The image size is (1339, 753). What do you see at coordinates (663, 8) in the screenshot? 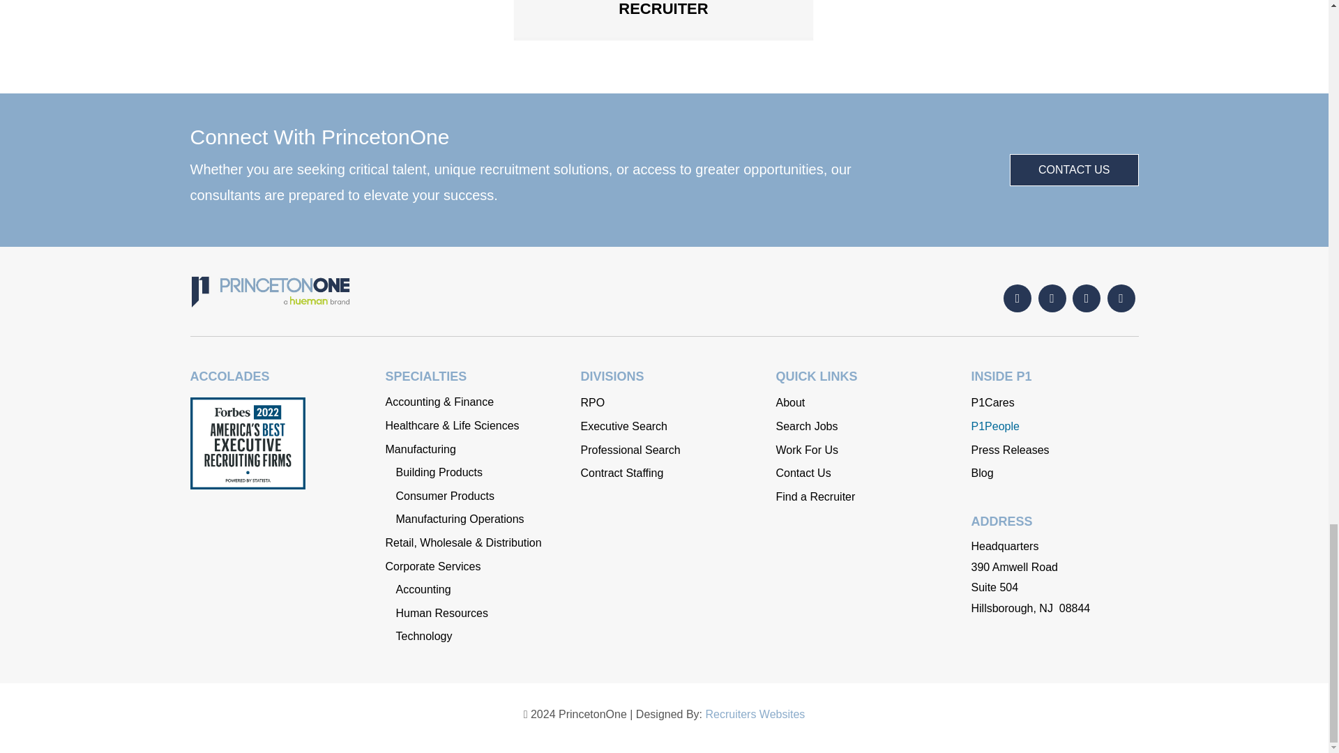
I see `Meet Hannah Temple, Recruiter` at bounding box center [663, 8].